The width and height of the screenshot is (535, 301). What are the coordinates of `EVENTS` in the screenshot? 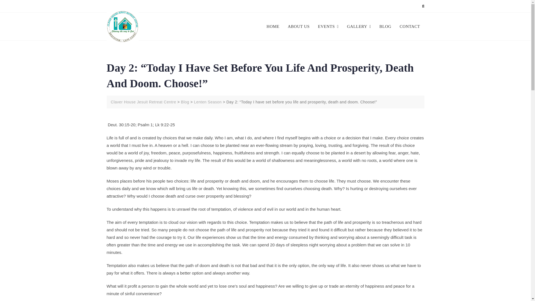 It's located at (328, 26).